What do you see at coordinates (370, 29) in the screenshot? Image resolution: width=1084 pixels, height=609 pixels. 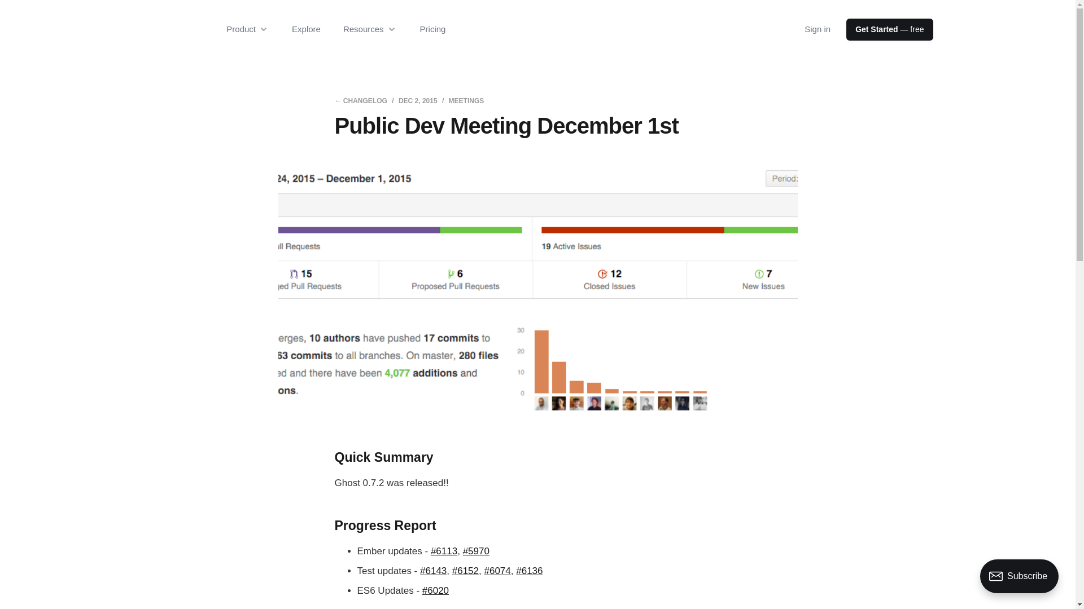 I see `Resources` at bounding box center [370, 29].